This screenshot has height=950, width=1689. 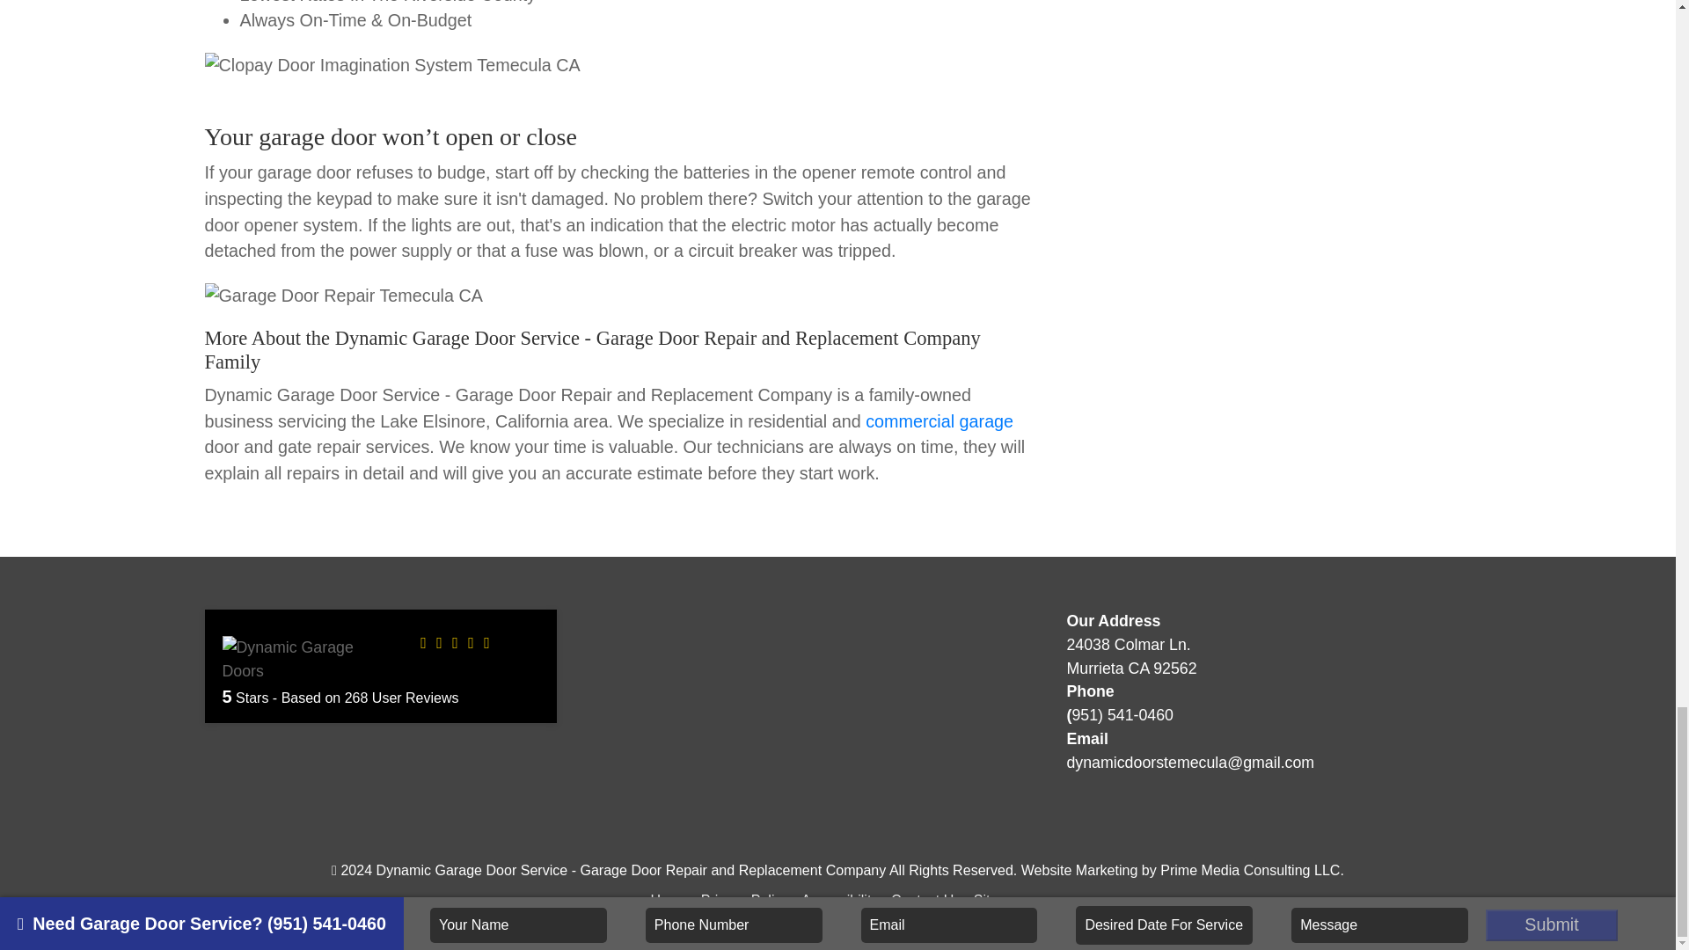 What do you see at coordinates (999, 900) in the screenshot?
I see `Sitemap` at bounding box center [999, 900].